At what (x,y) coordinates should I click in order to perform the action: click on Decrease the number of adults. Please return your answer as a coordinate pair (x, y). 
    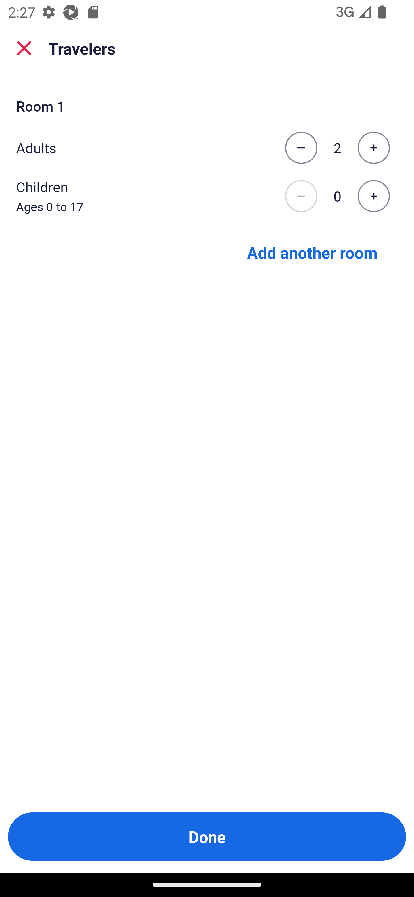
    Looking at the image, I should click on (301, 148).